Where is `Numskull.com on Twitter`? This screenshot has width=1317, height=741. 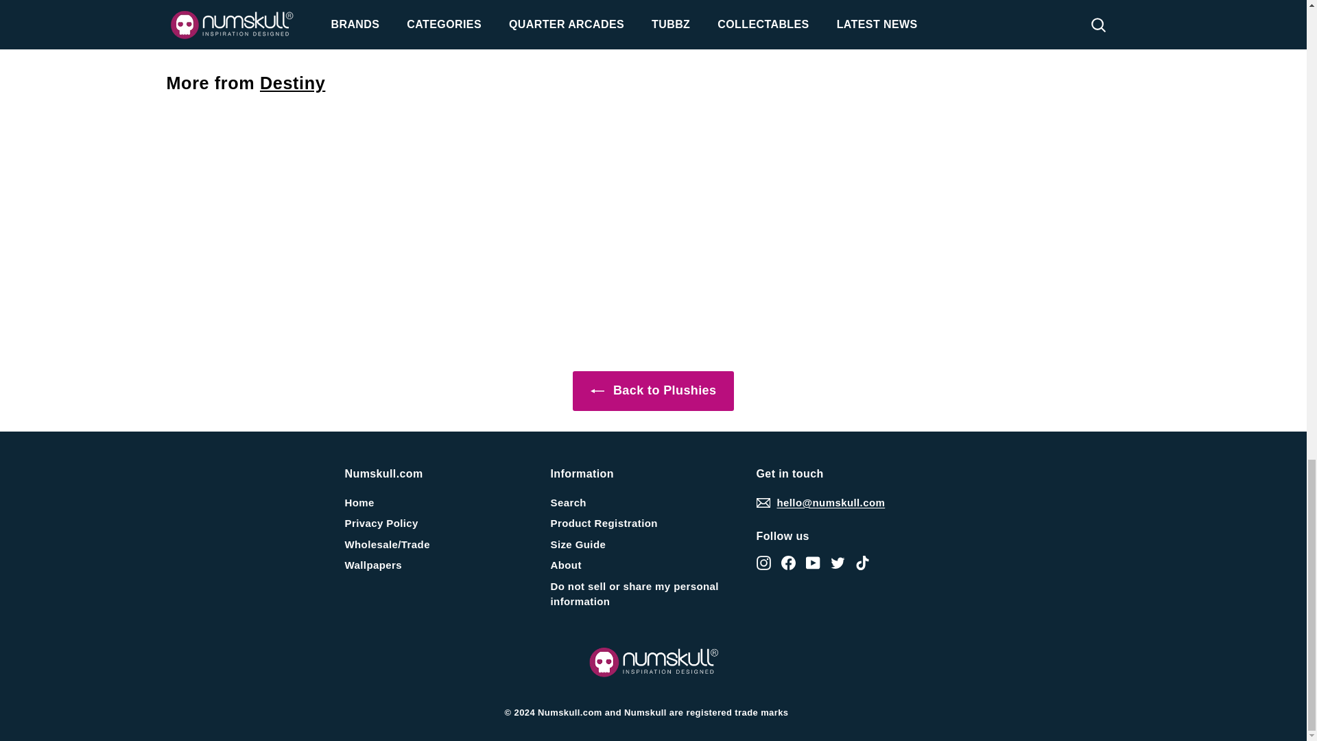 Numskull.com on Twitter is located at coordinates (837, 563).